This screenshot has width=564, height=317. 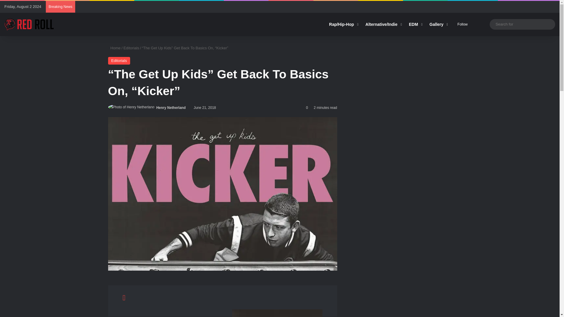 What do you see at coordinates (438, 24) in the screenshot?
I see `Gallery` at bounding box center [438, 24].